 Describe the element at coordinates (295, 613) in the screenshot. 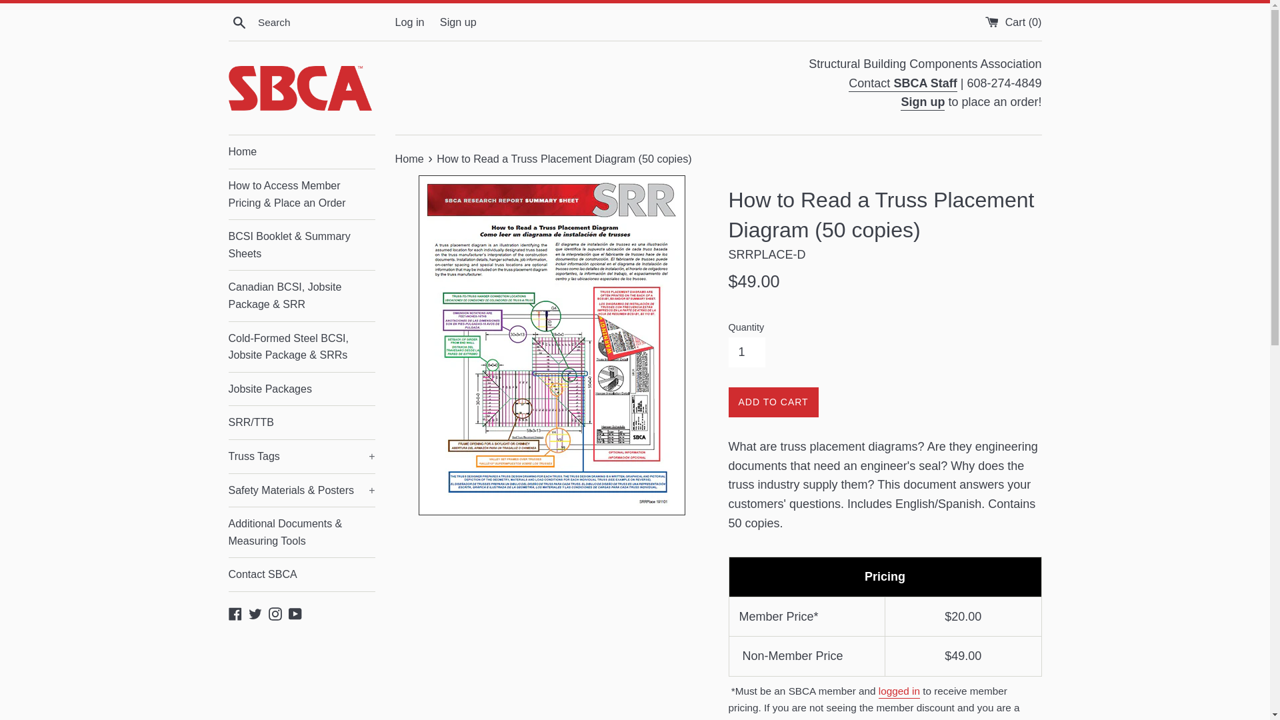

I see `YouTube` at that location.